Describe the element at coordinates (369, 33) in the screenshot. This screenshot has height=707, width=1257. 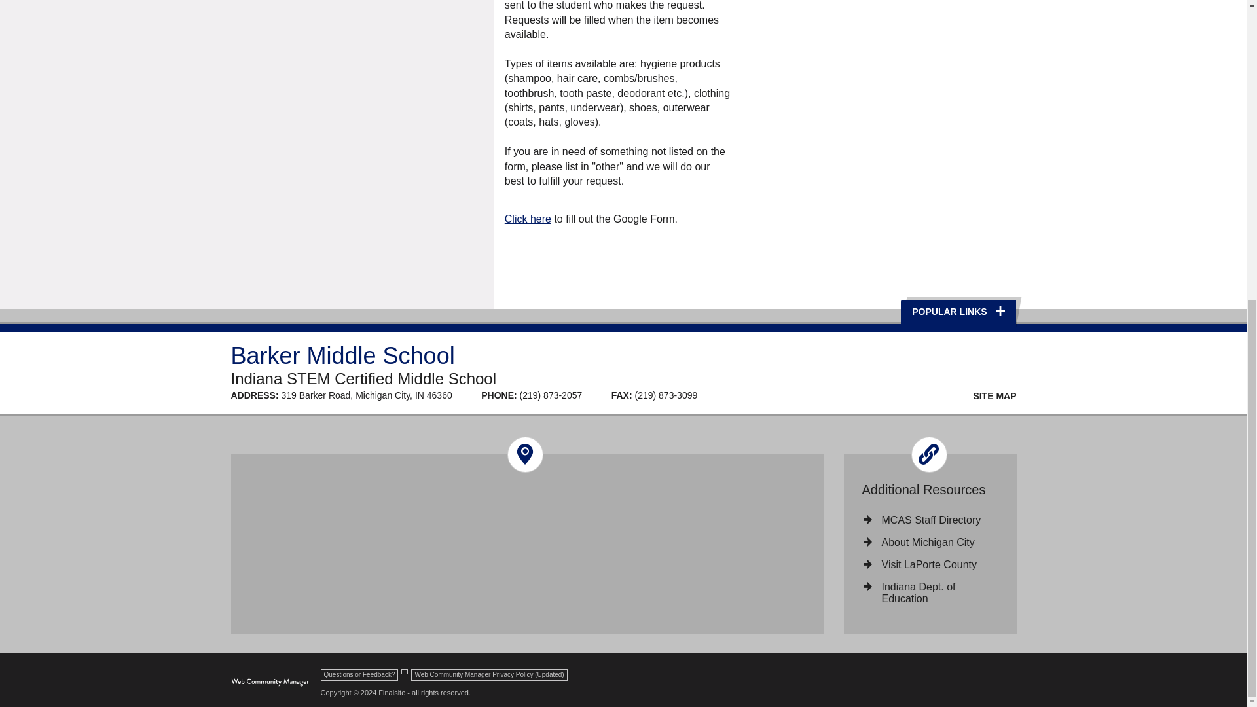
I see `Barker Care Closet ` at that location.